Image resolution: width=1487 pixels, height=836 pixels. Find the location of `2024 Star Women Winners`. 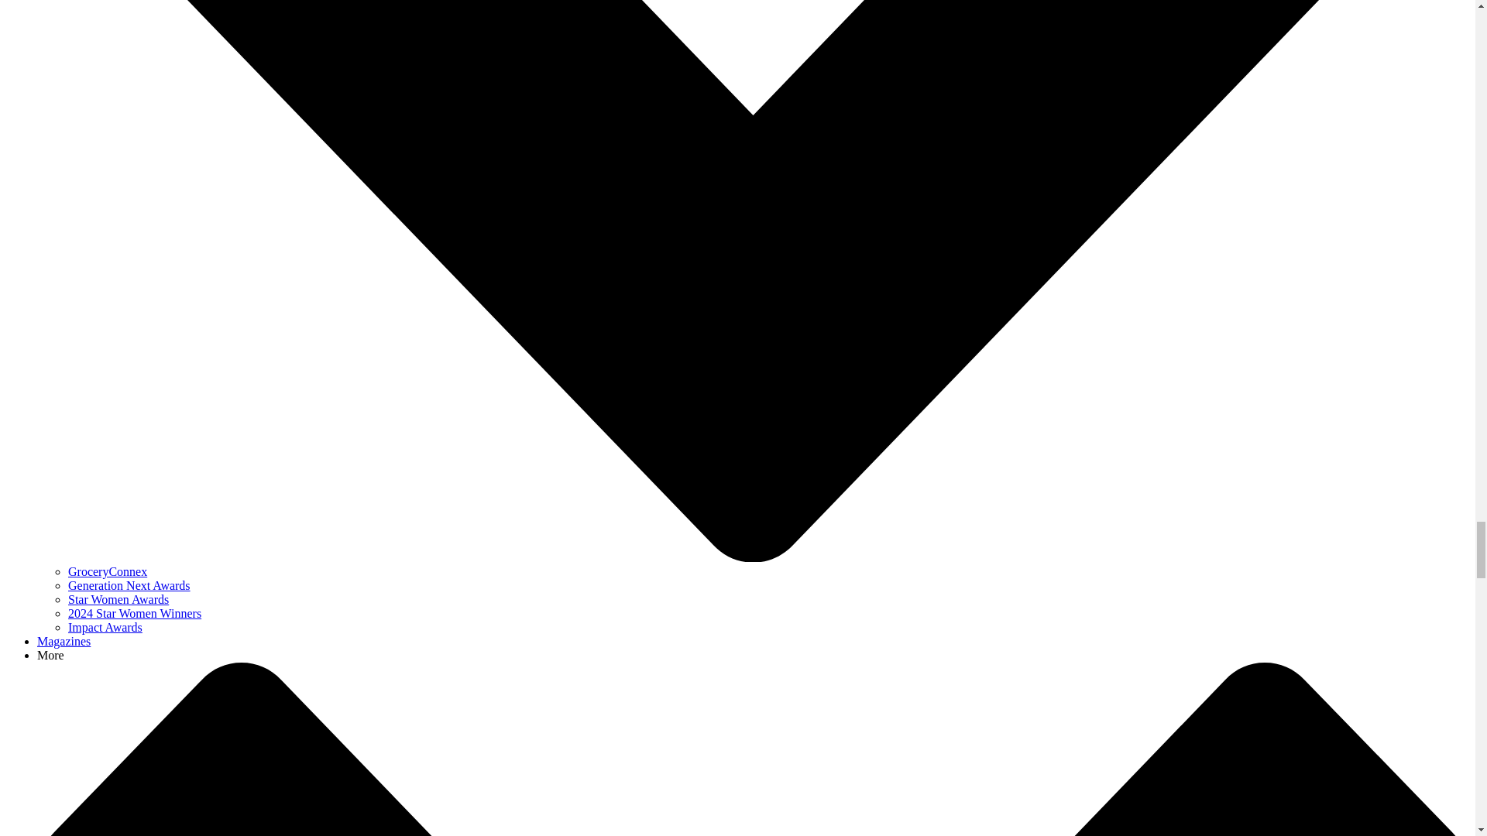

2024 Star Women Winners is located at coordinates (135, 613).